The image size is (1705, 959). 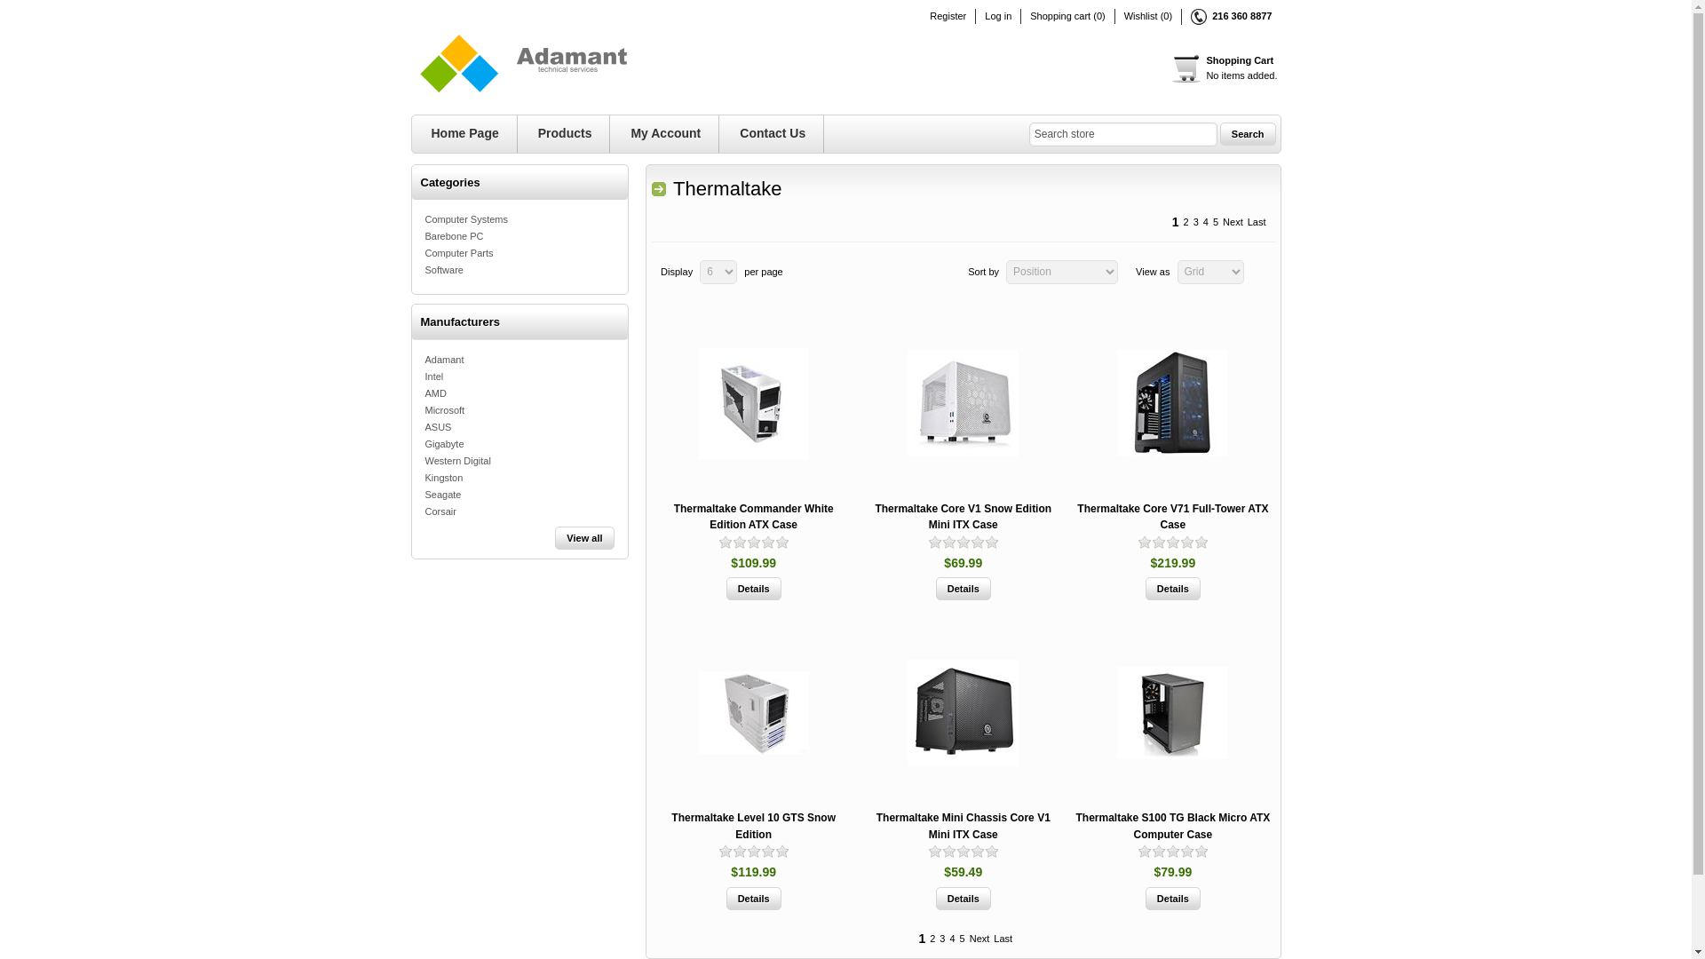 I want to click on Search store, so click(x=753, y=589).